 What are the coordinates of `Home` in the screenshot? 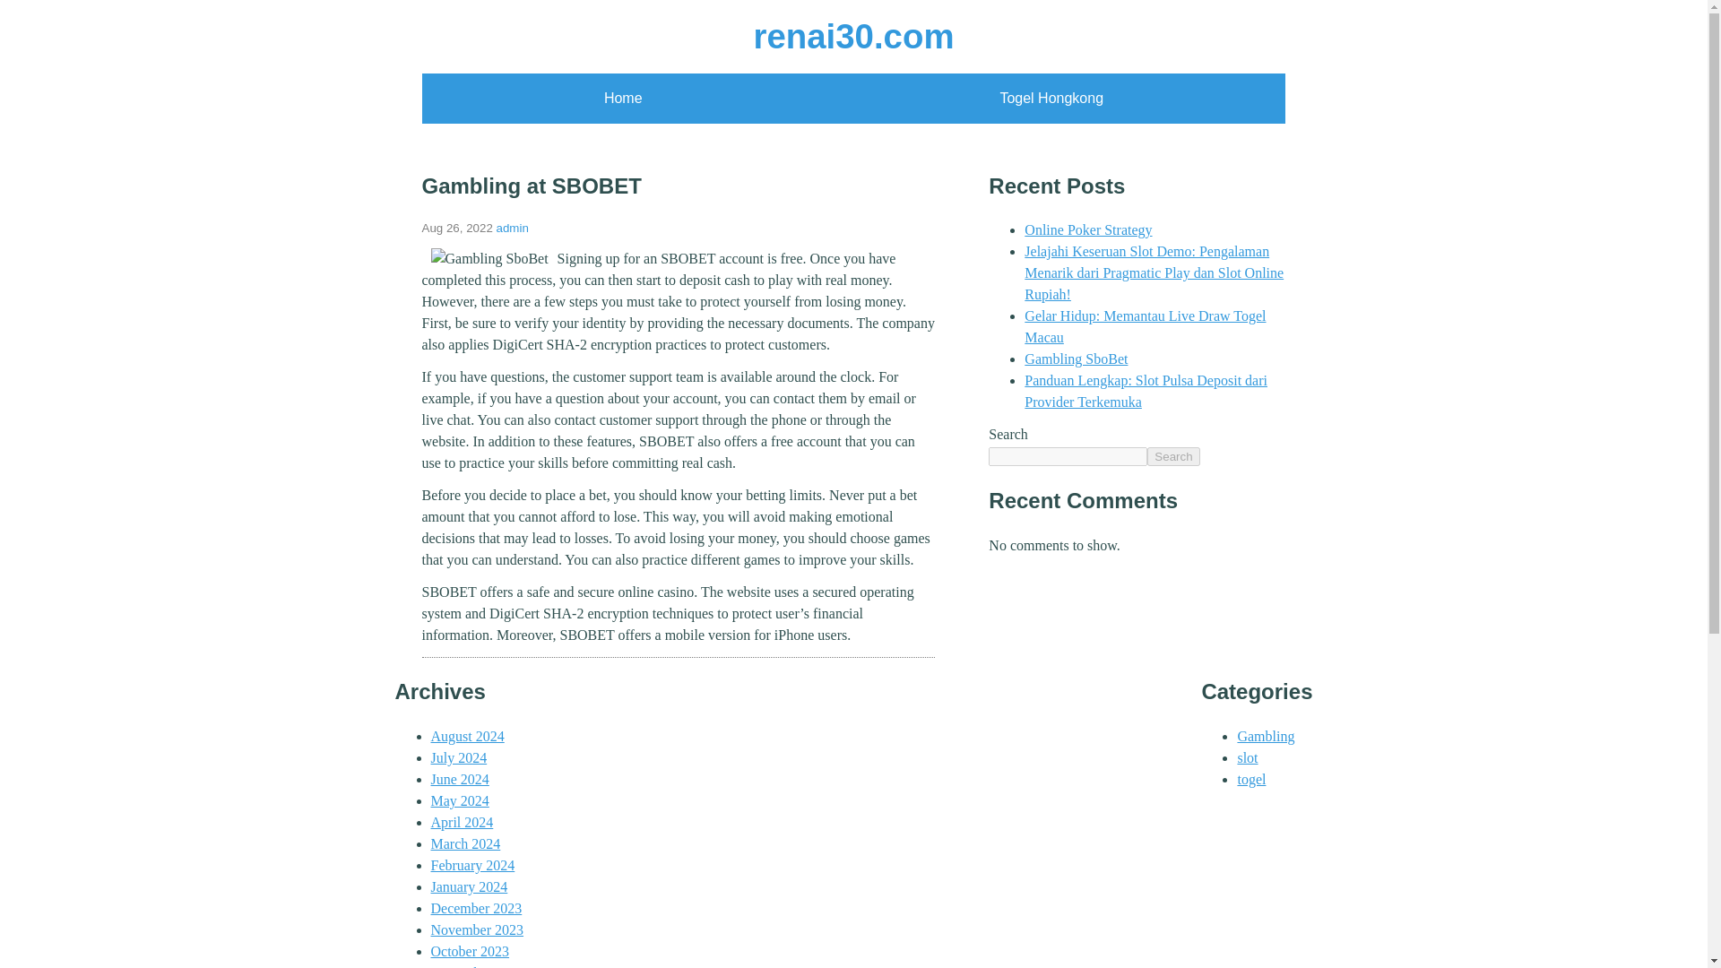 It's located at (622, 98).